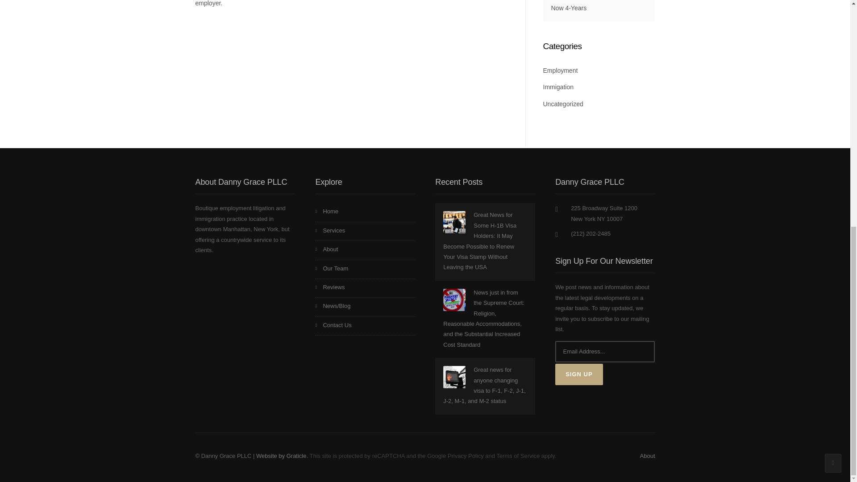 Image resolution: width=857 pixels, height=482 pixels. Describe the element at coordinates (365, 250) in the screenshot. I see `About` at that location.